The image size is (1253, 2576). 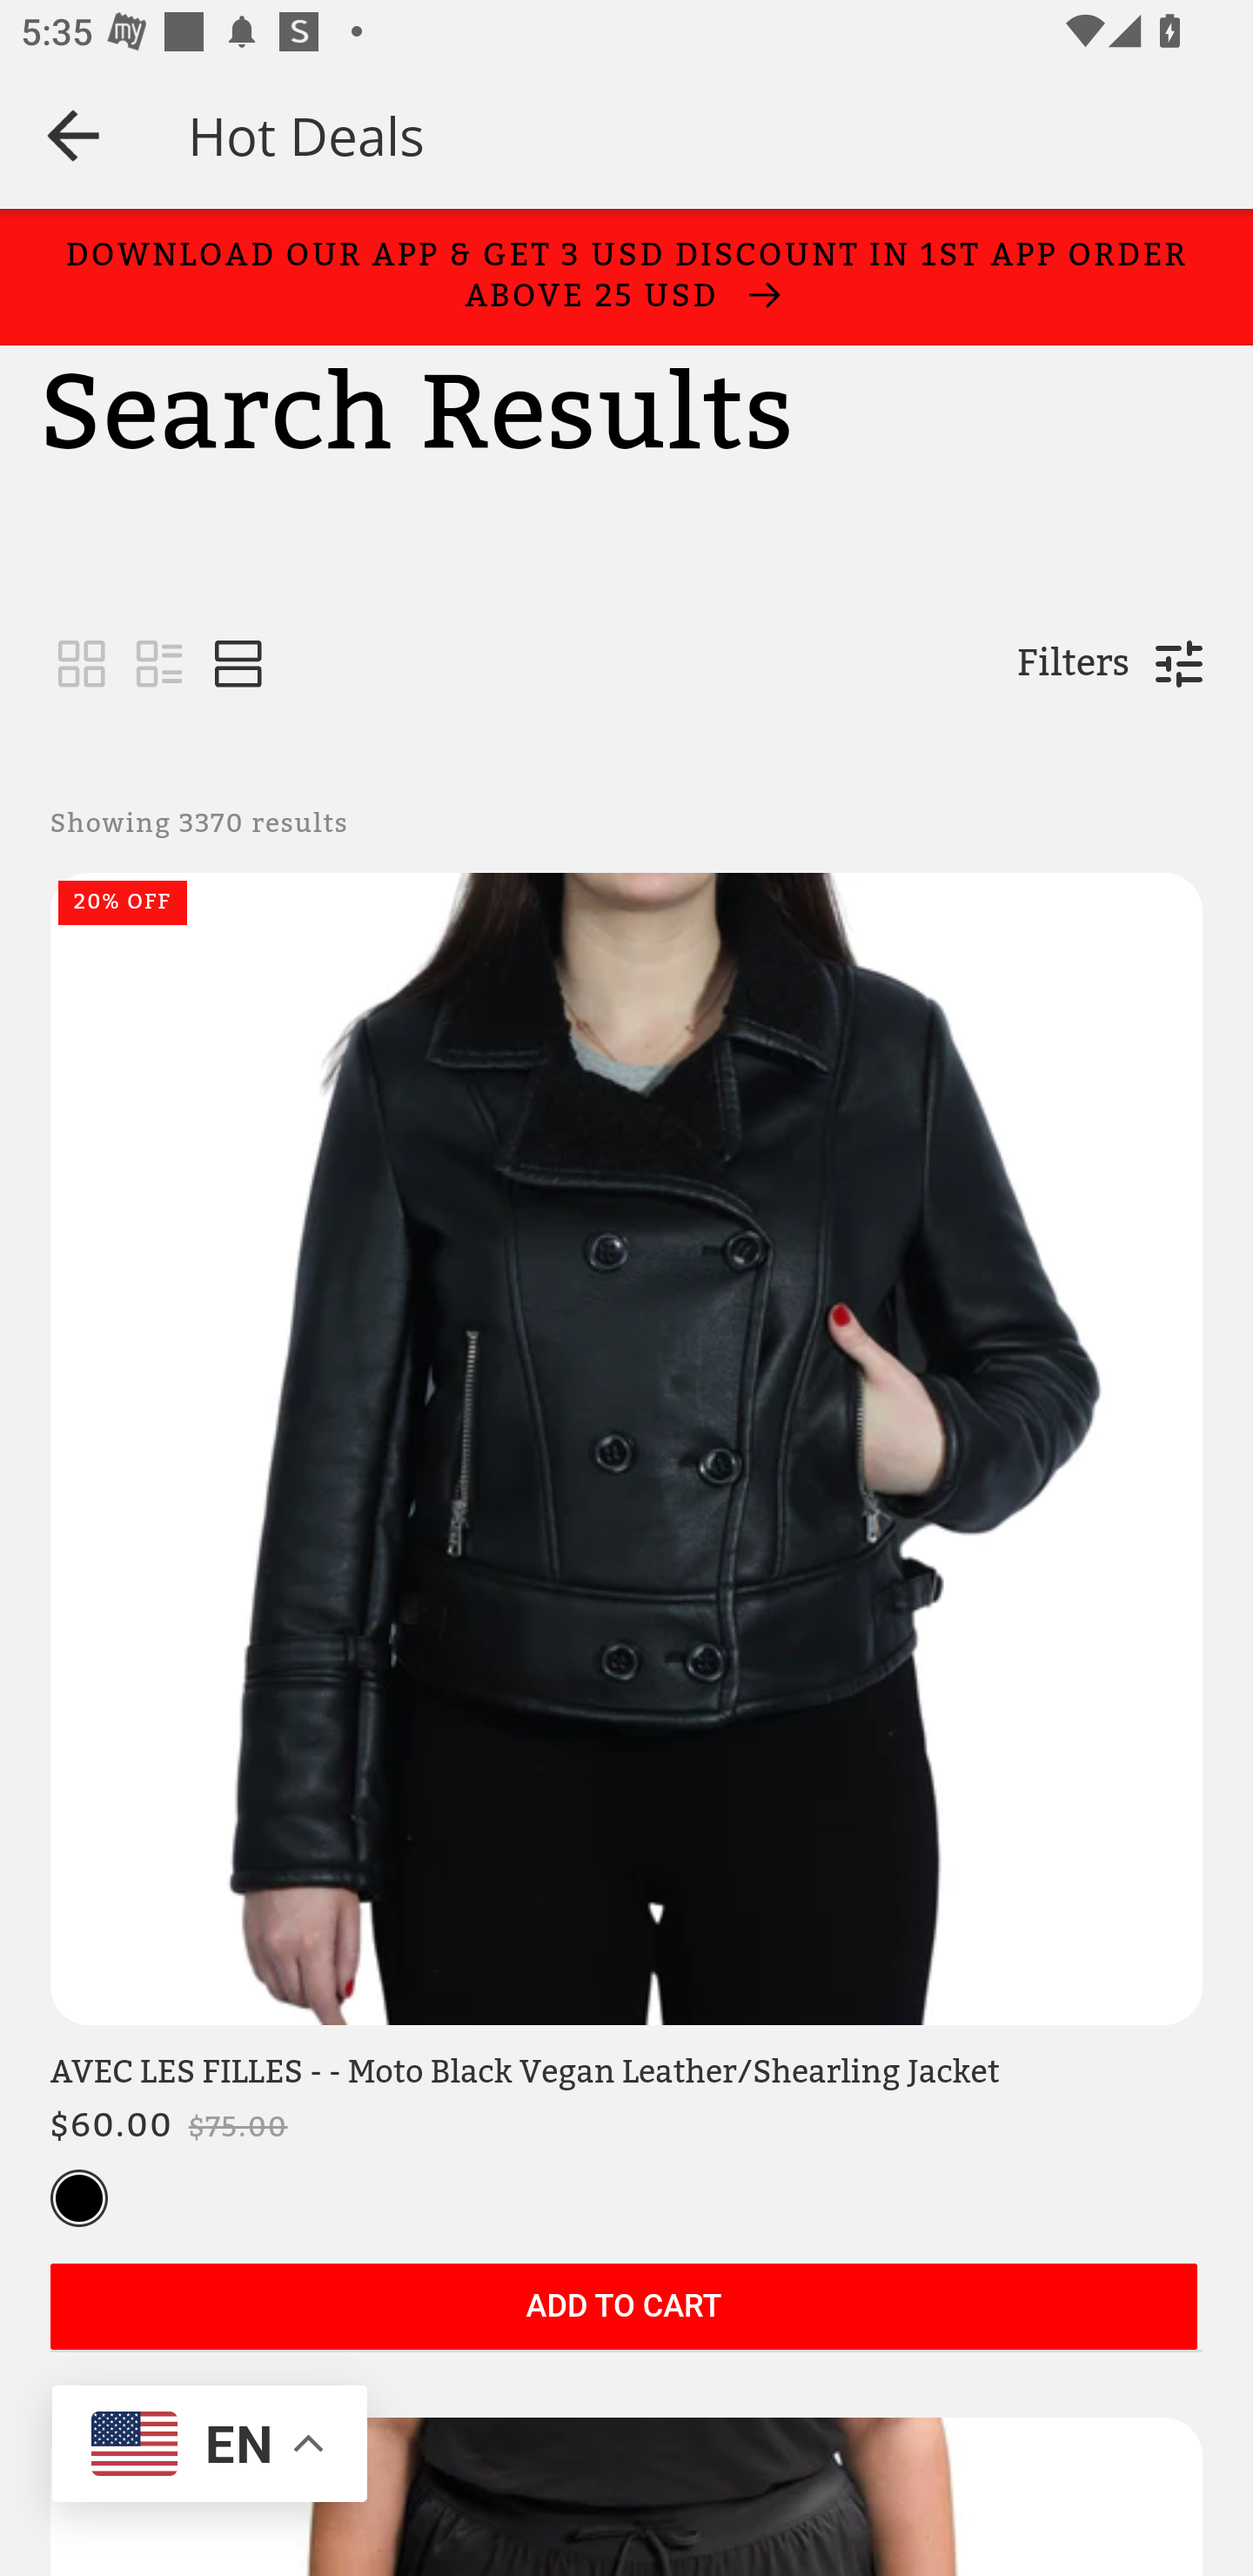 I want to click on ADD TO CART, so click(x=623, y=2308).